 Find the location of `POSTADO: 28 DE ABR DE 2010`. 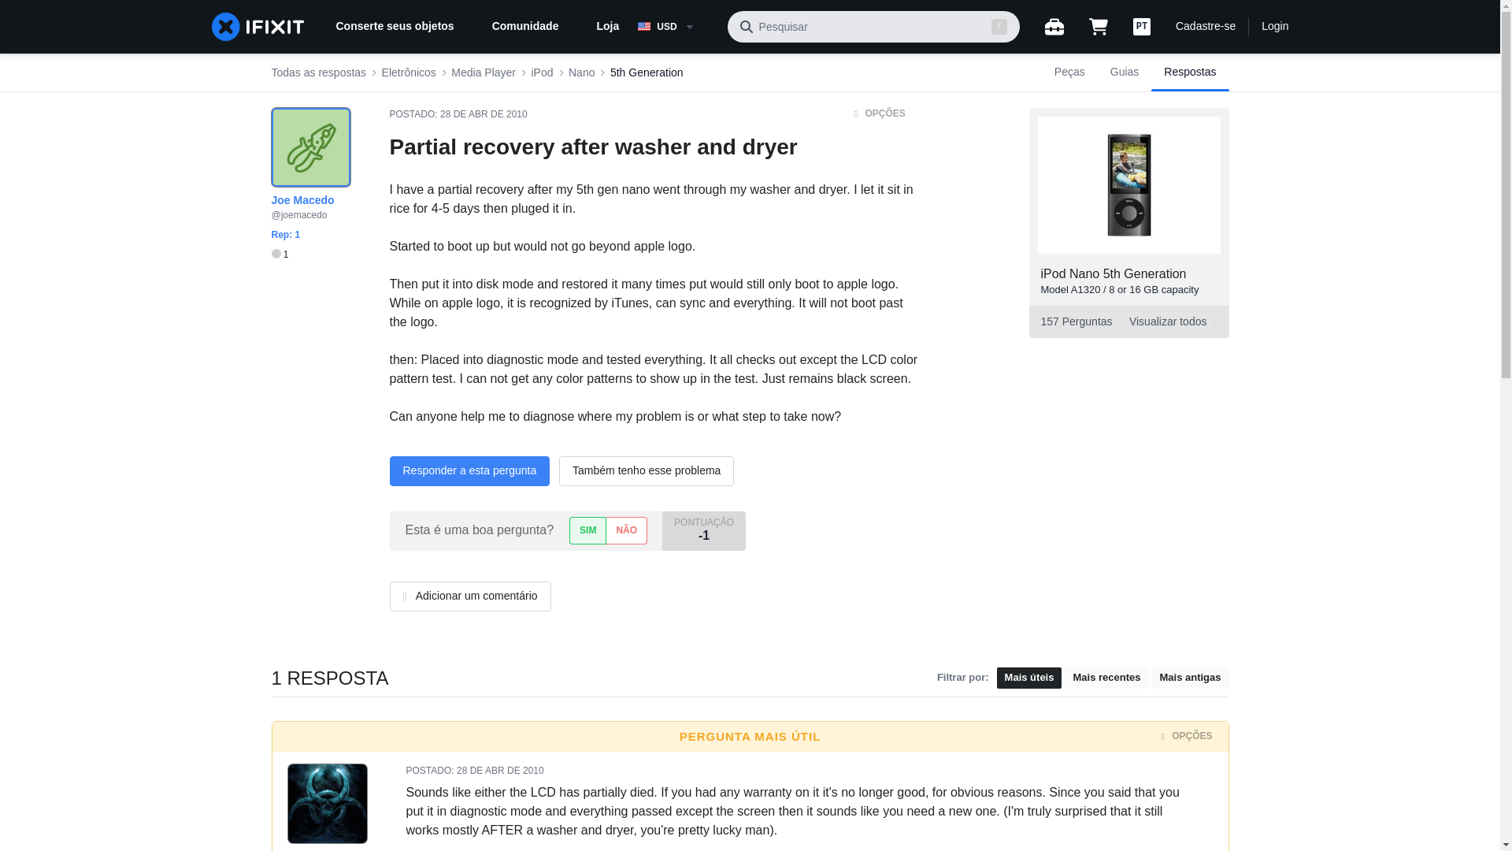

POSTADO: 28 DE ABR DE 2010 is located at coordinates (1142, 27).